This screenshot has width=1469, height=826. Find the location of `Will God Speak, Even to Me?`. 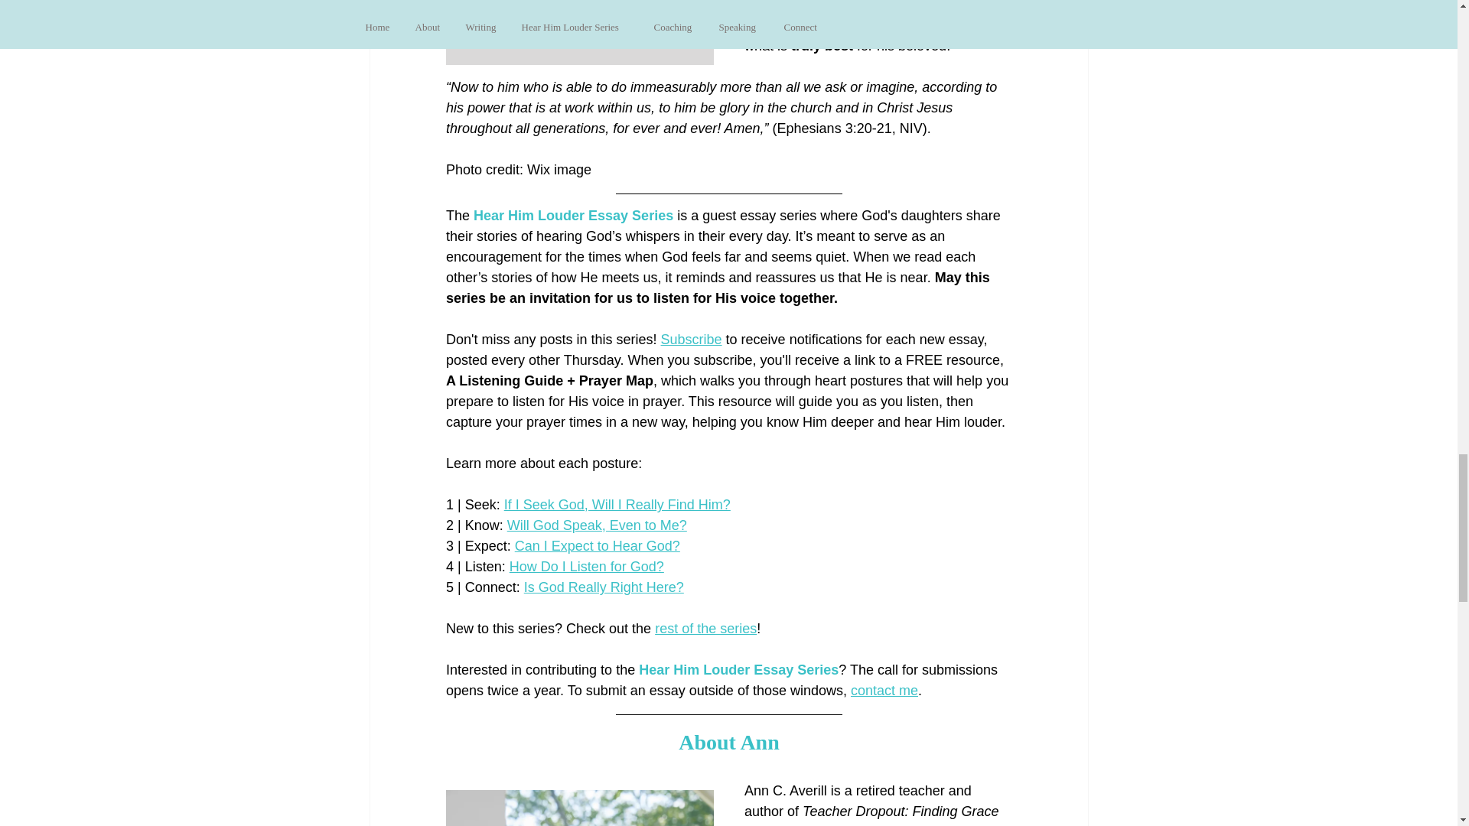

Will God Speak, Even to Me? is located at coordinates (596, 525).